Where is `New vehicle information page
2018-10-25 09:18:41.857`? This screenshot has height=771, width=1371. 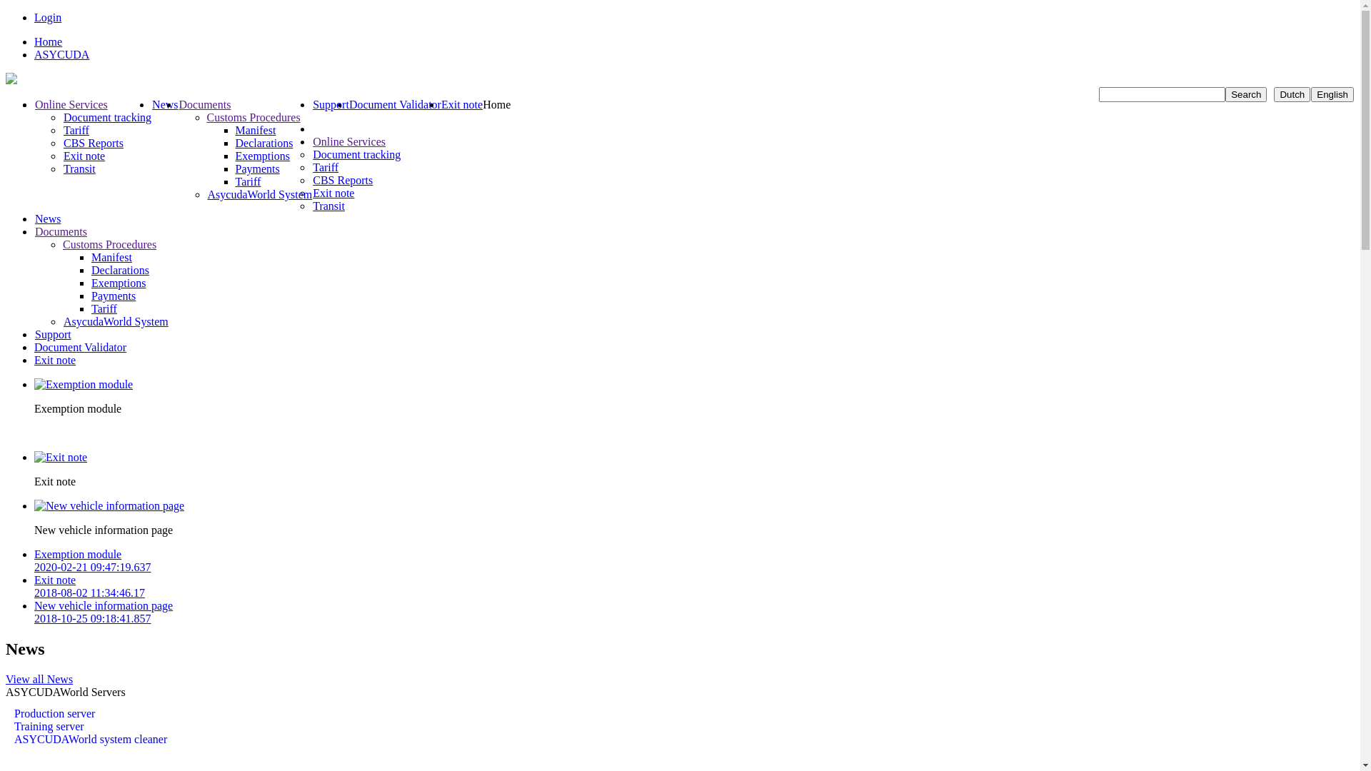
New vehicle information page
2018-10-25 09:18:41.857 is located at coordinates (694, 613).